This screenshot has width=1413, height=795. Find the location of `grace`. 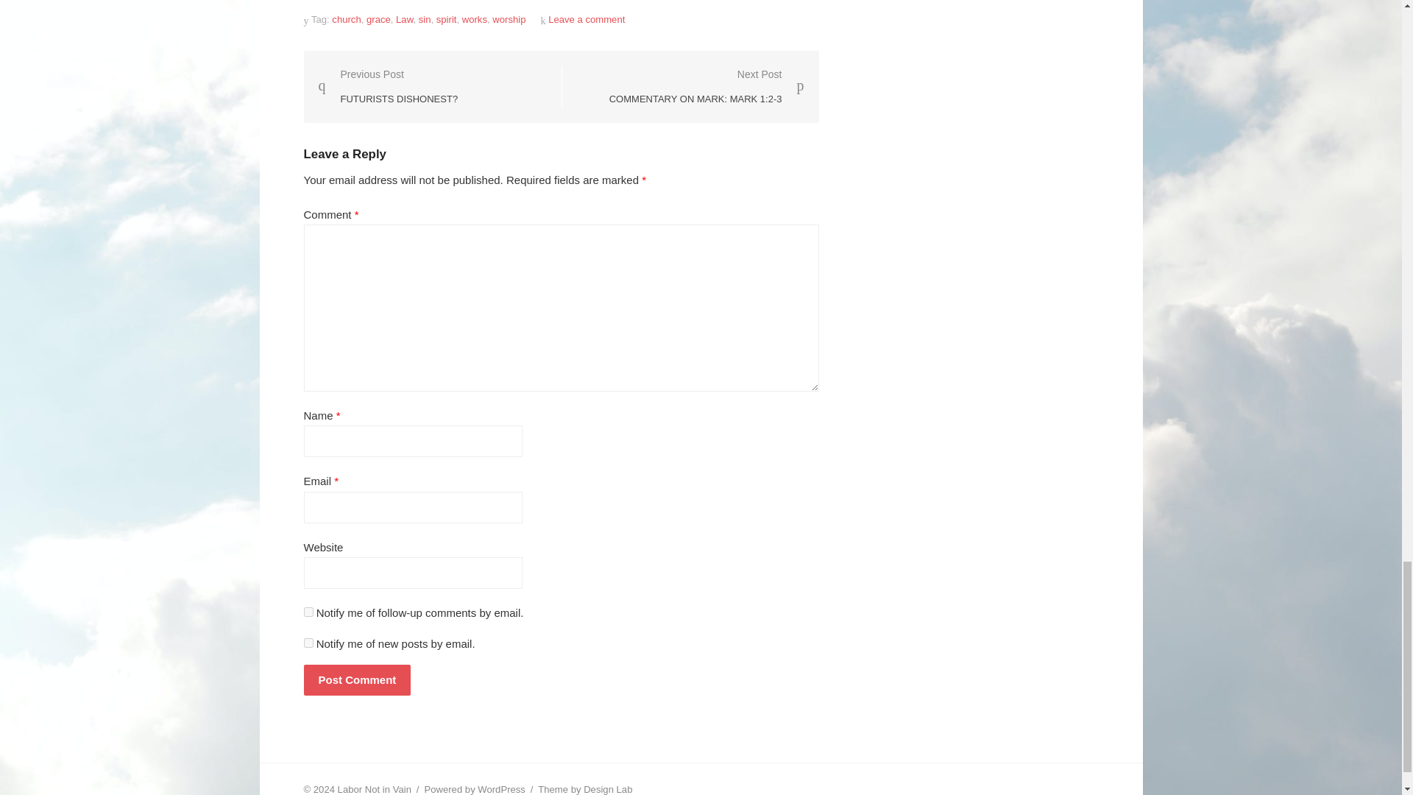

grace is located at coordinates (378, 19).